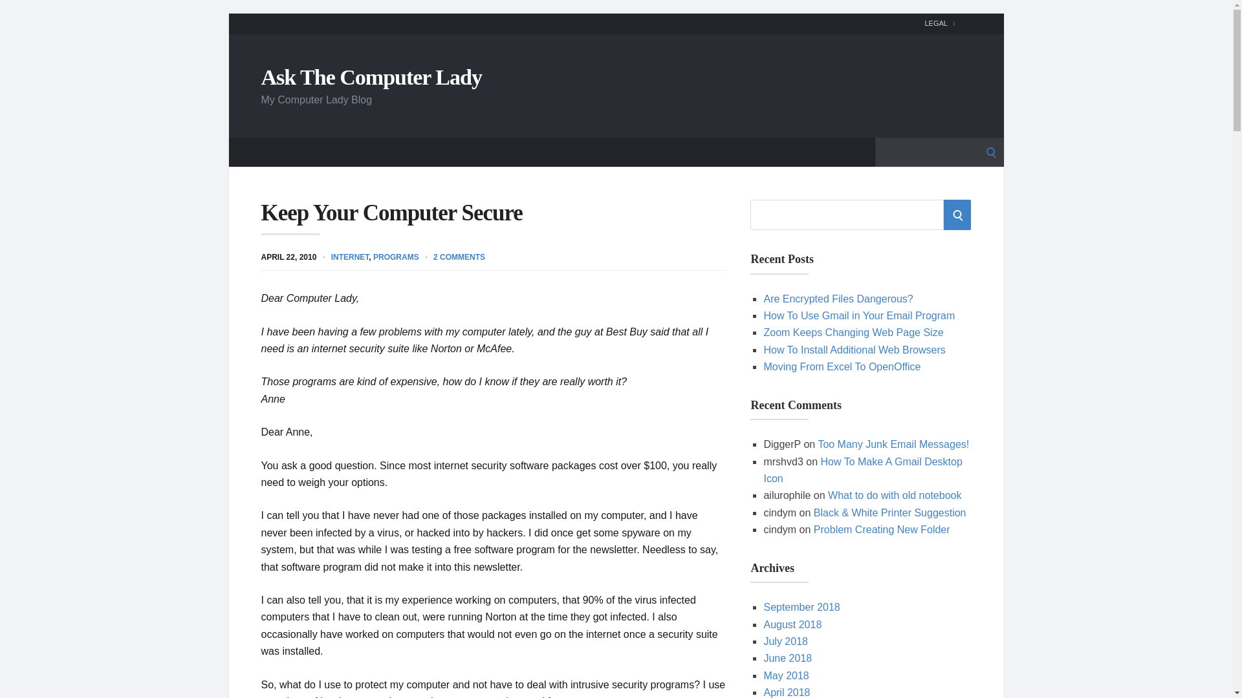  I want to click on LEGAL, so click(939, 23).